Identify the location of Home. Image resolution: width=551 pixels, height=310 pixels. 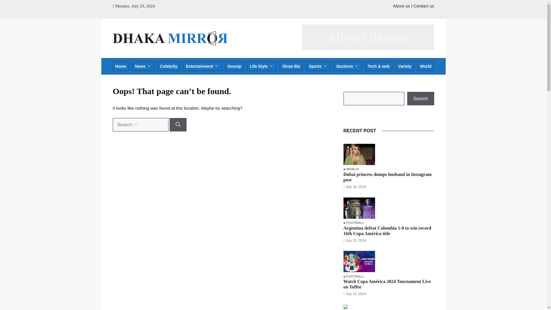
(121, 66).